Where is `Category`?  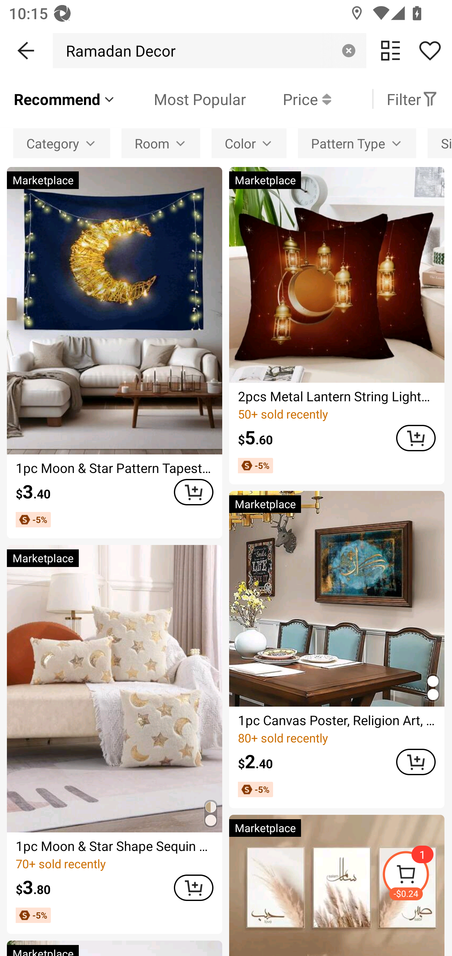 Category is located at coordinates (62, 143).